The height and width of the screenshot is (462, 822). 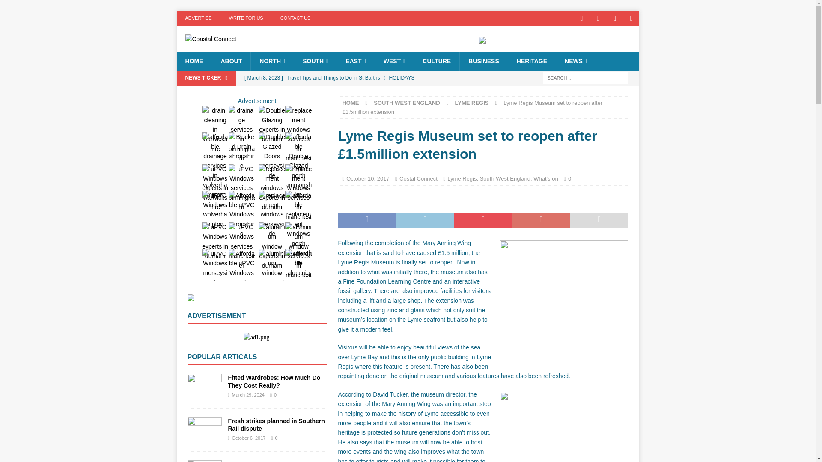 What do you see at coordinates (358, 92) in the screenshot?
I see `Learn About Turkish Travel Policies` at bounding box center [358, 92].